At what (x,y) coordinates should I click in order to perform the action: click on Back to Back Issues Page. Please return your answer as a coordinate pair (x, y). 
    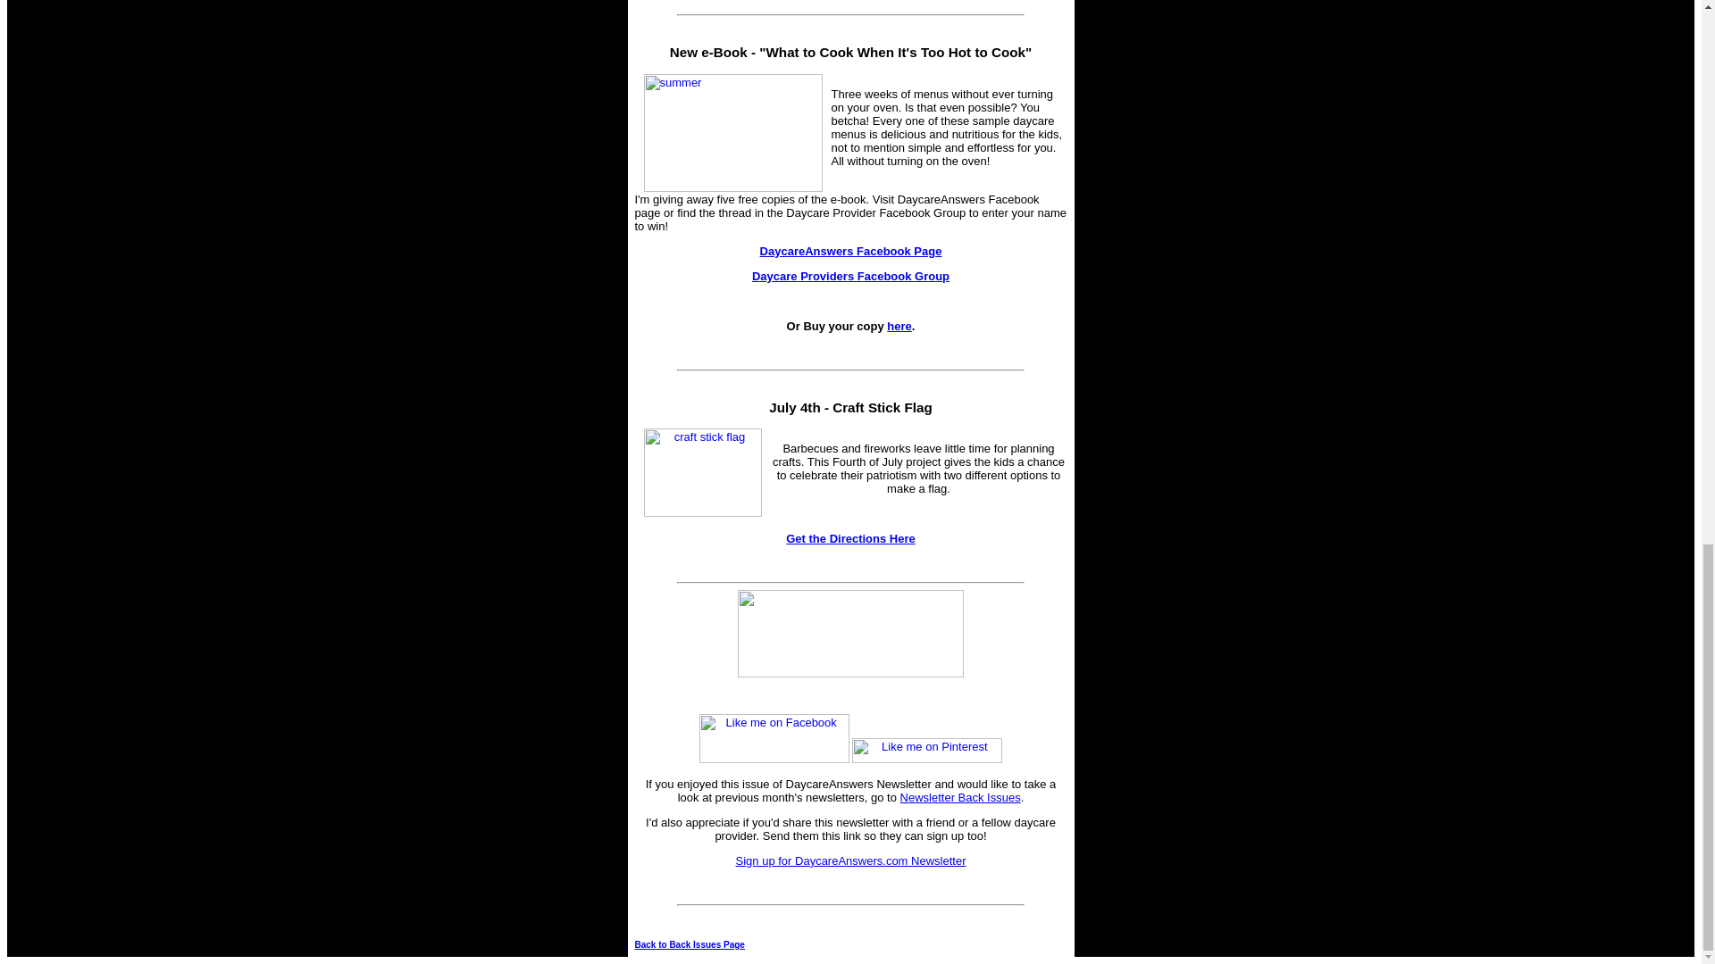
    Looking at the image, I should click on (690, 944).